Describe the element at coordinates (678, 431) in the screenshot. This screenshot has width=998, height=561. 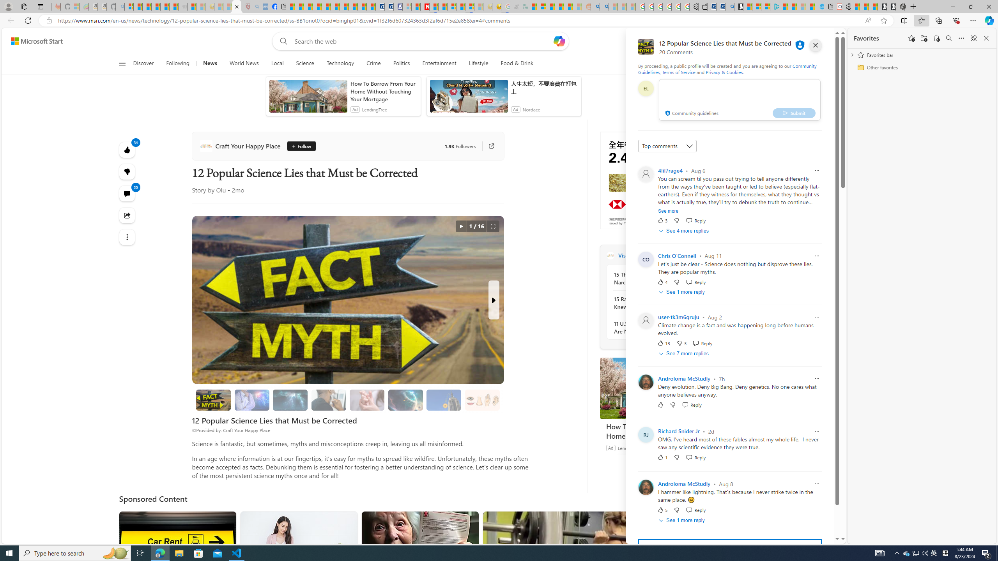
I see `Richard Snider Jr` at that location.